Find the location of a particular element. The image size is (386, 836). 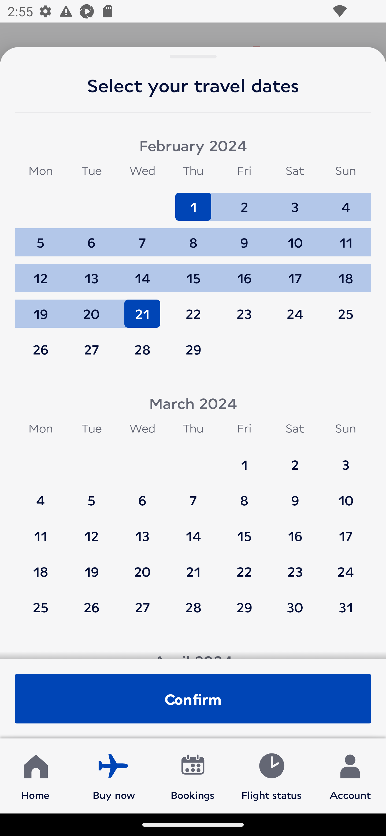

2 is located at coordinates (295, 460).